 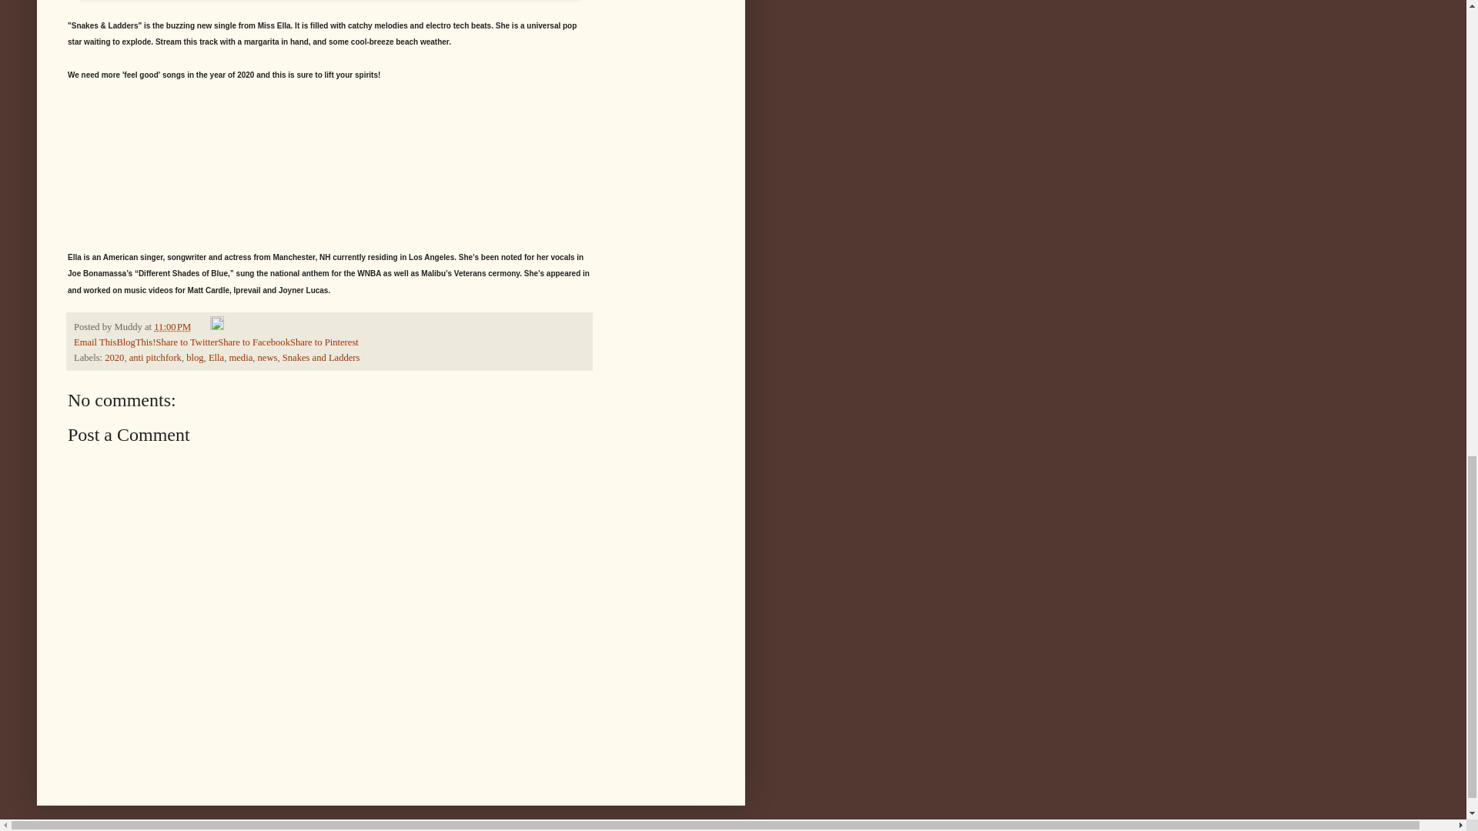 What do you see at coordinates (135, 342) in the screenshot?
I see `BlogThis!` at bounding box center [135, 342].